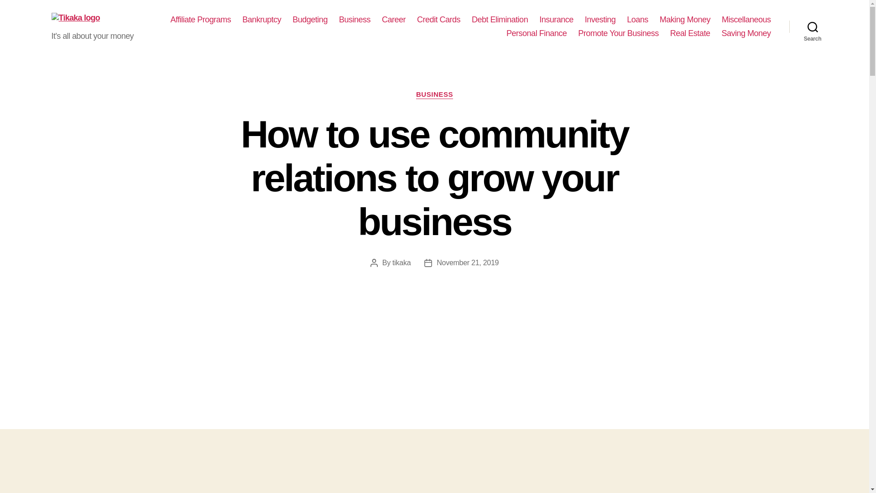 This screenshot has height=493, width=876. Describe the element at coordinates (637, 20) in the screenshot. I see `Loans` at that location.